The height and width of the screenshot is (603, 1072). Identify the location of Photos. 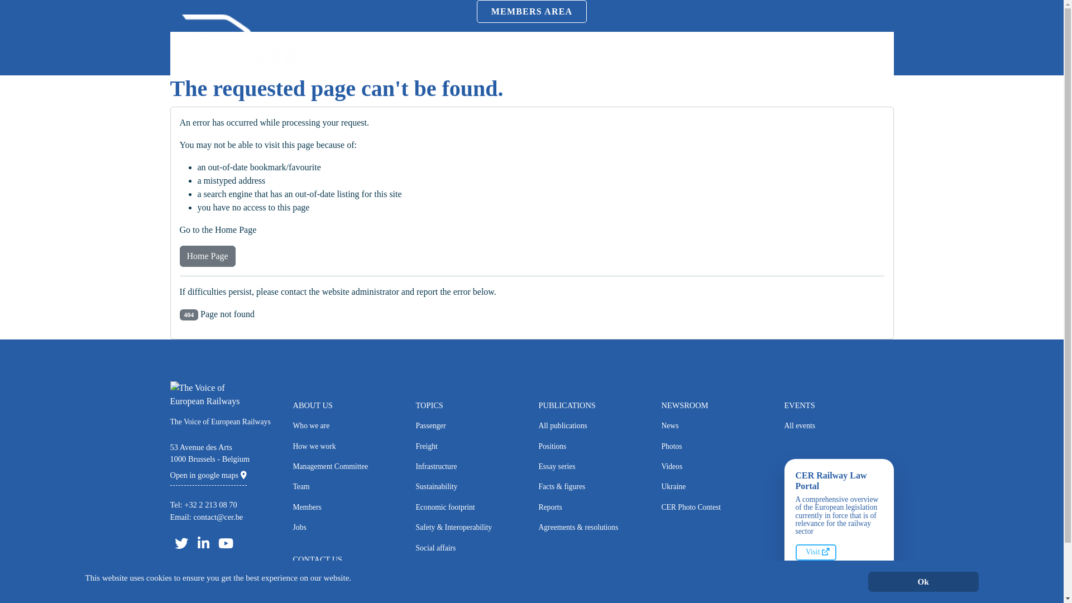
(716, 447).